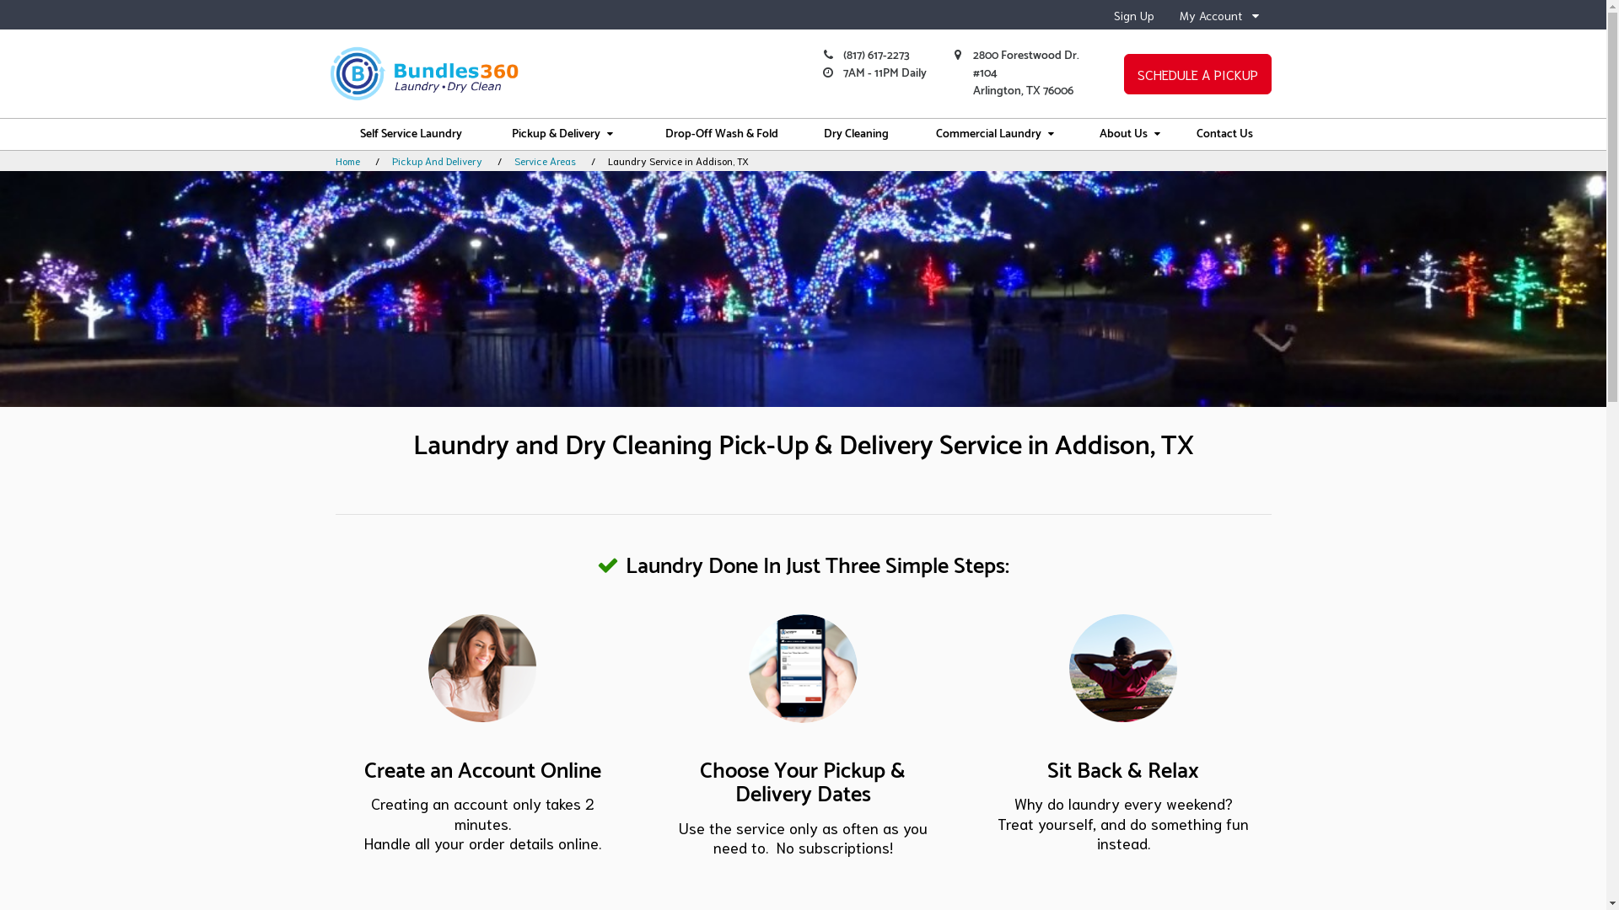 This screenshot has width=1619, height=910. Describe the element at coordinates (856, 135) in the screenshot. I see `Dry Cleaning` at that location.